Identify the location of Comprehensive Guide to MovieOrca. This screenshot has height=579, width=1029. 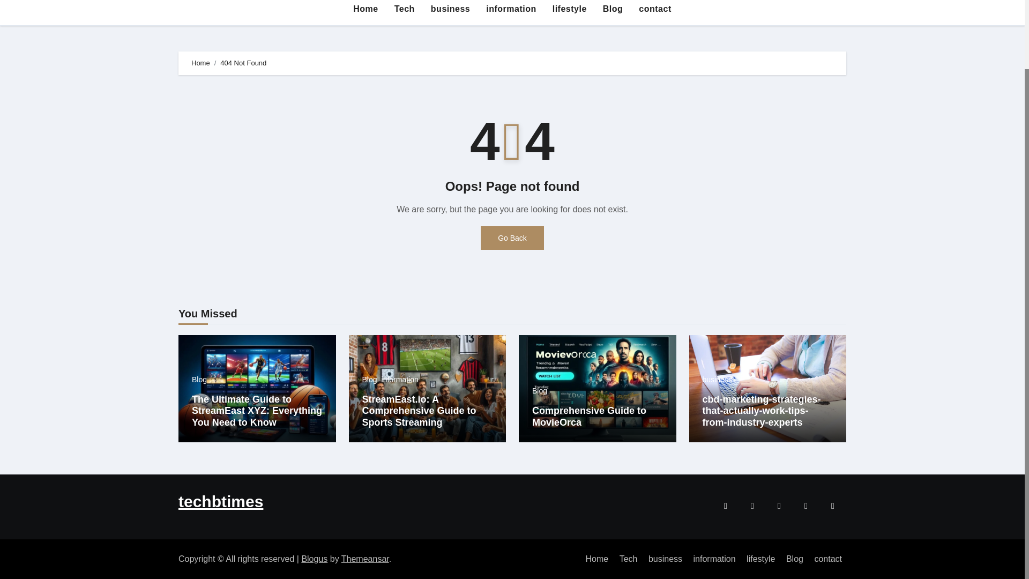
(588, 417).